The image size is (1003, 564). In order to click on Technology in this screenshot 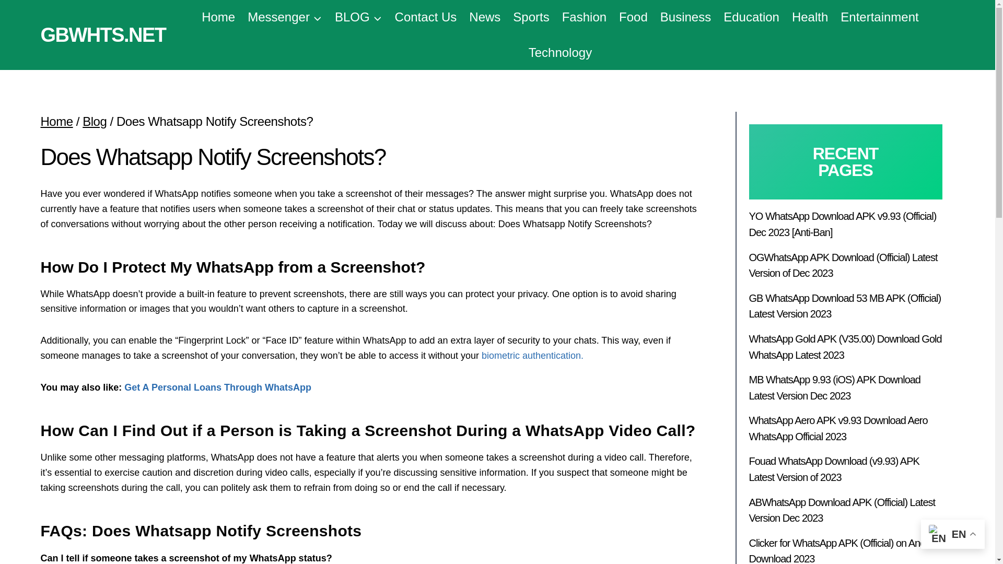, I will do `click(560, 52)`.